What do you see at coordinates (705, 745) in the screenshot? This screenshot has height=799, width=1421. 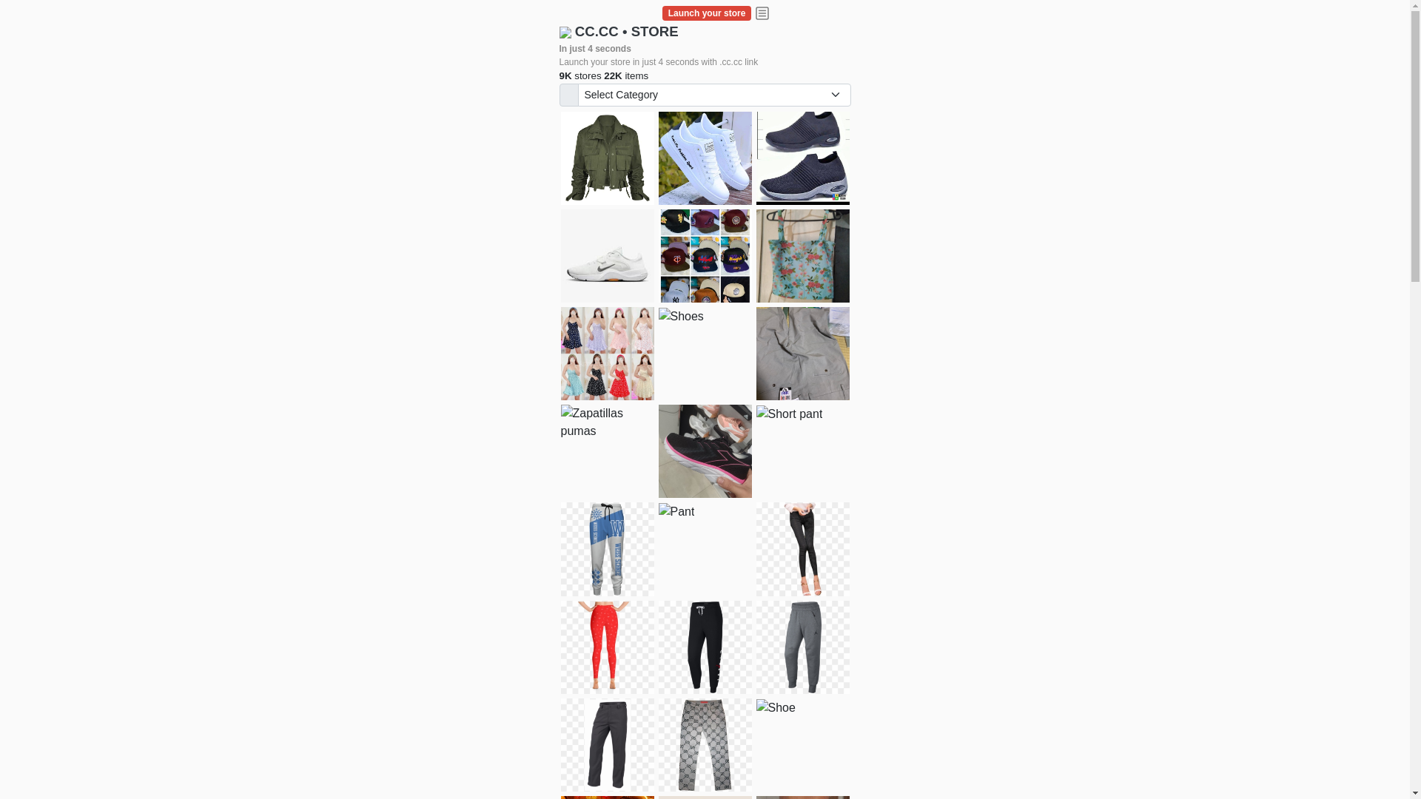 I see `Pant` at bounding box center [705, 745].